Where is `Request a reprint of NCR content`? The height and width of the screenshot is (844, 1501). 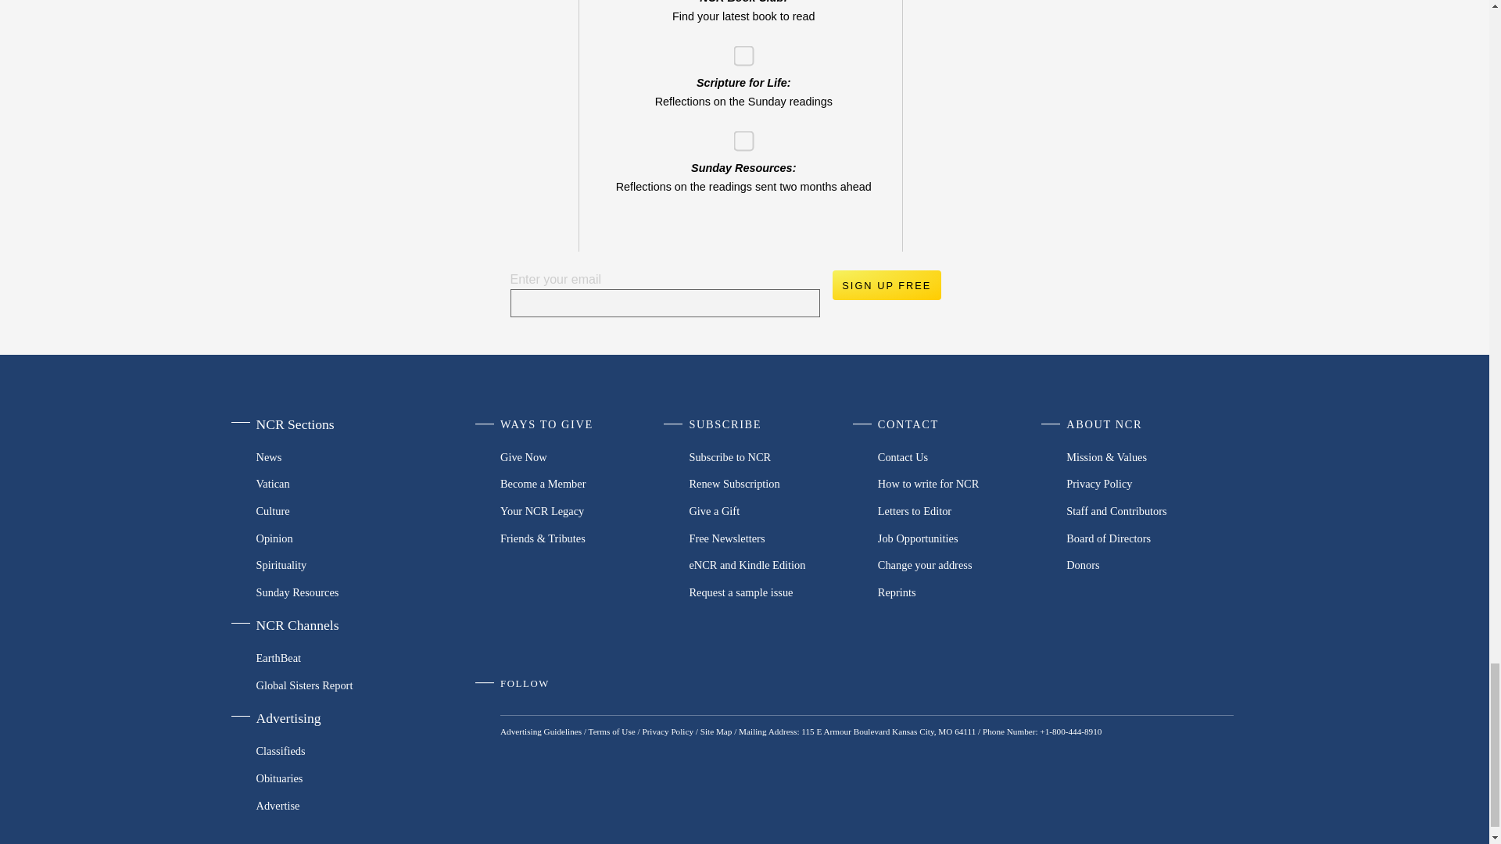 Request a reprint of NCR content is located at coordinates (962, 592).